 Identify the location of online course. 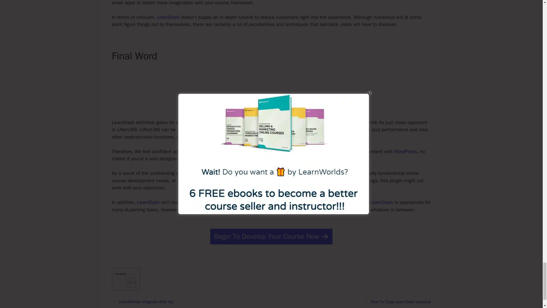
(341, 151).